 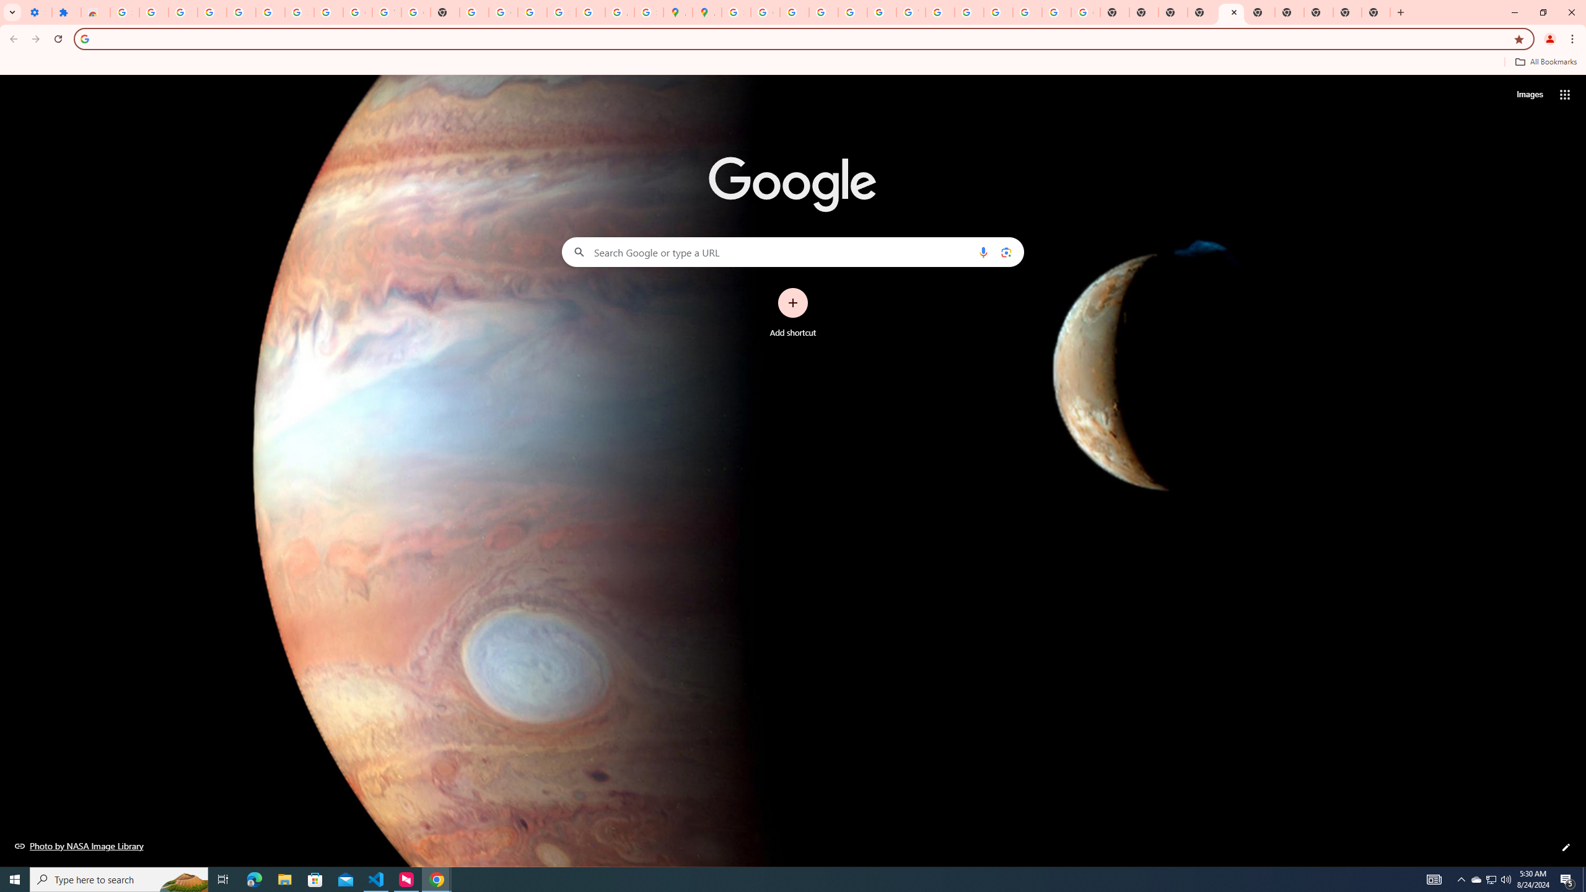 I want to click on Privacy Help Center - Policies Help, so click(x=823, y=12).